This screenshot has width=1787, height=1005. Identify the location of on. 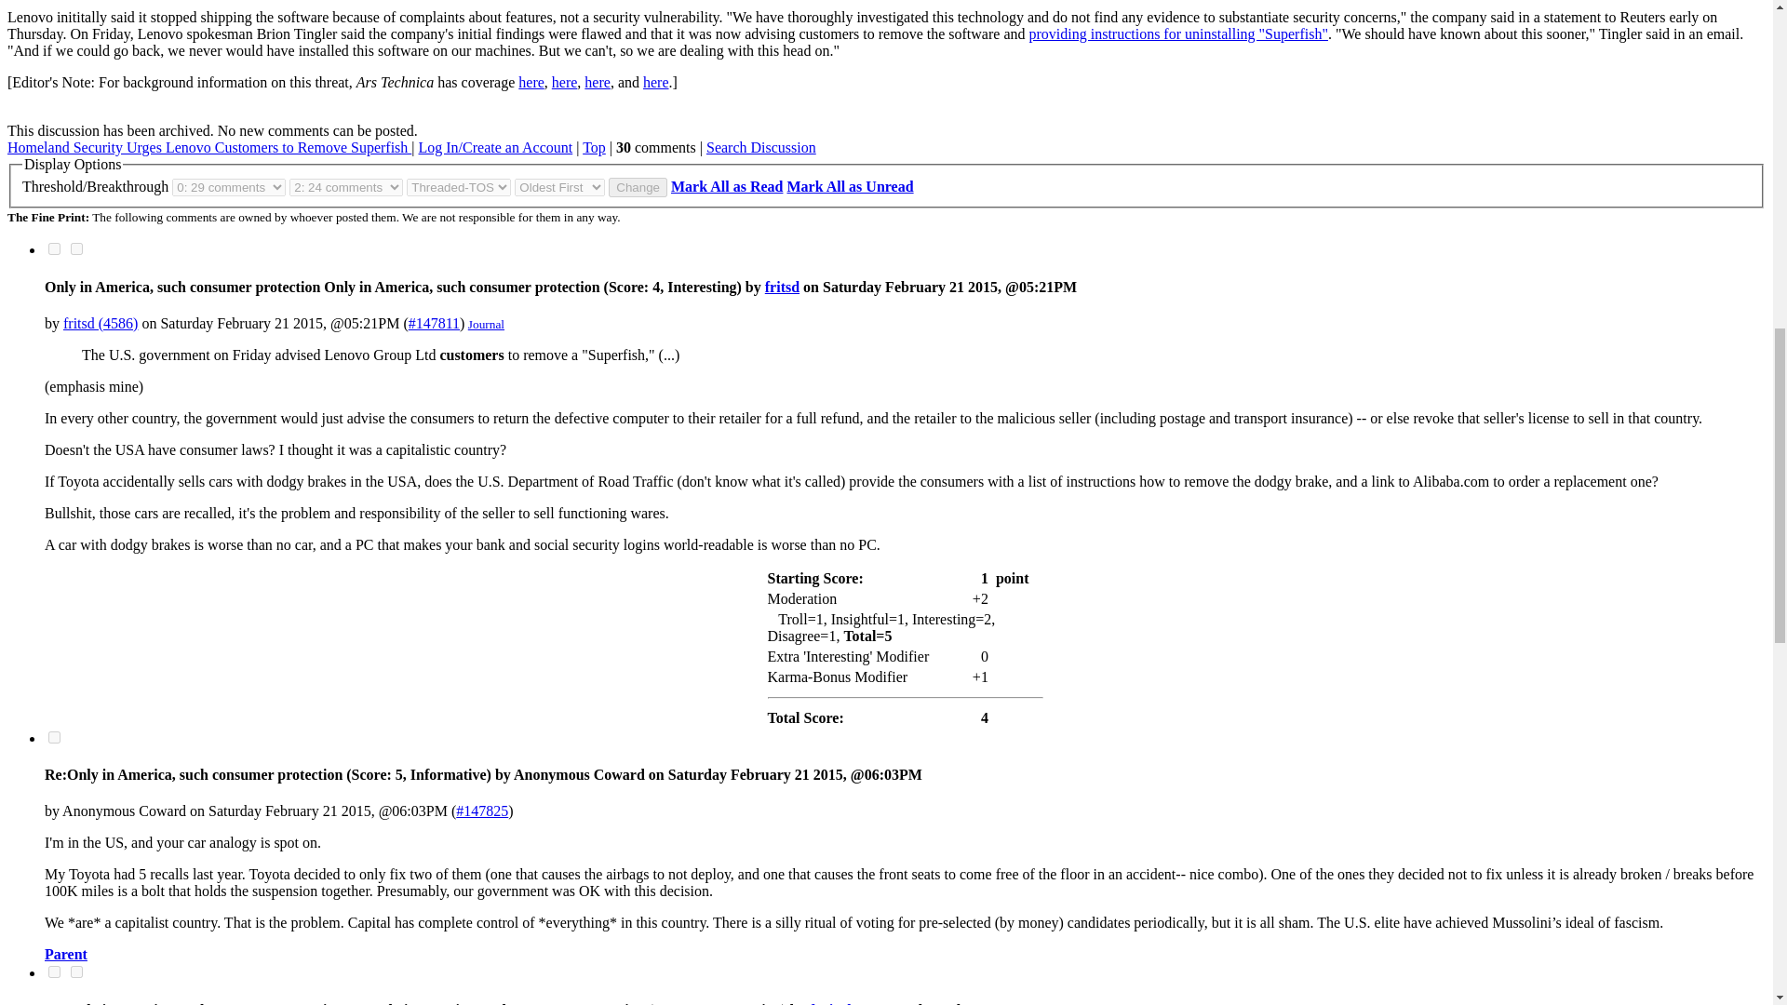
(76, 971).